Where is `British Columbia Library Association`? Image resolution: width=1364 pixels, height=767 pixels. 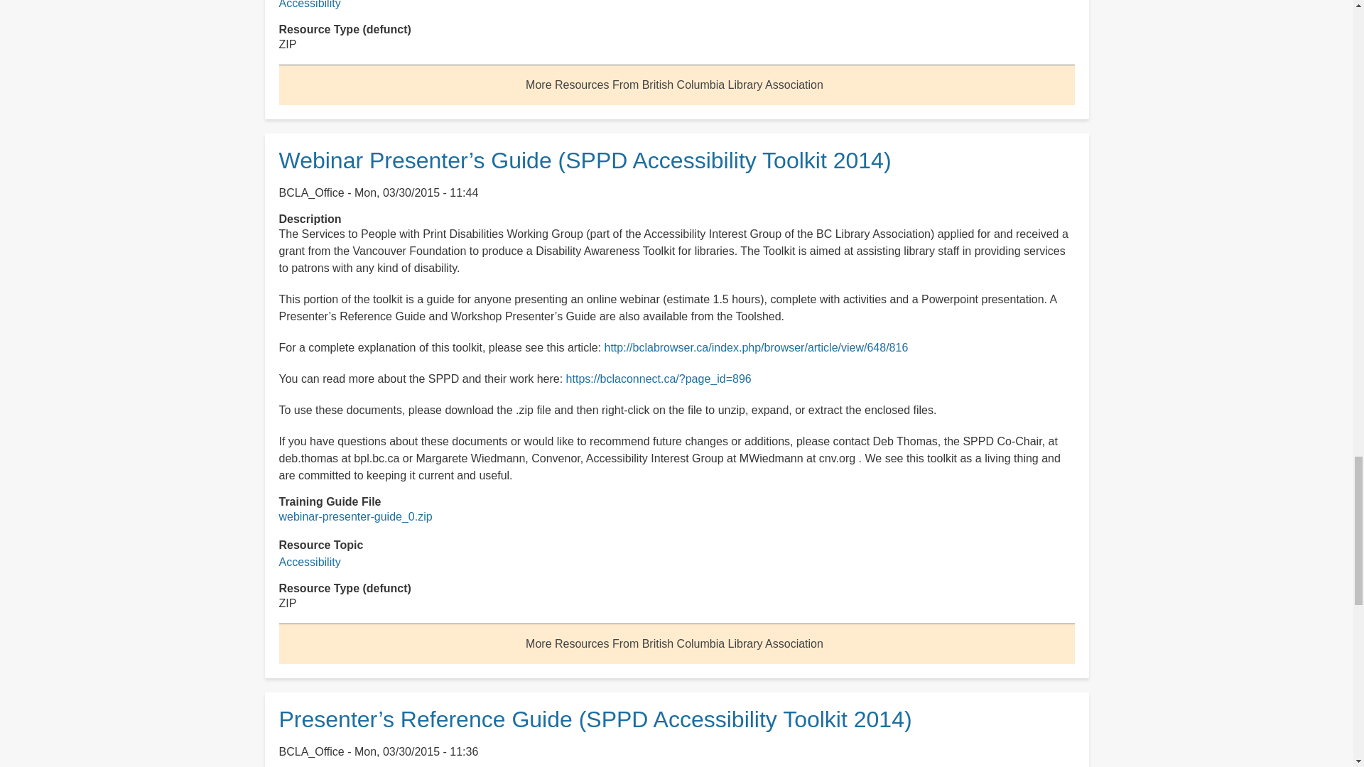
British Columbia Library Association is located at coordinates (674, 85).